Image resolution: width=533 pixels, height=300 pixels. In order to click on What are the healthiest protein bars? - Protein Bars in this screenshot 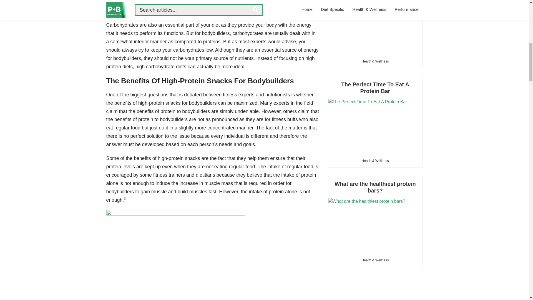, I will do `click(375, 226)`.